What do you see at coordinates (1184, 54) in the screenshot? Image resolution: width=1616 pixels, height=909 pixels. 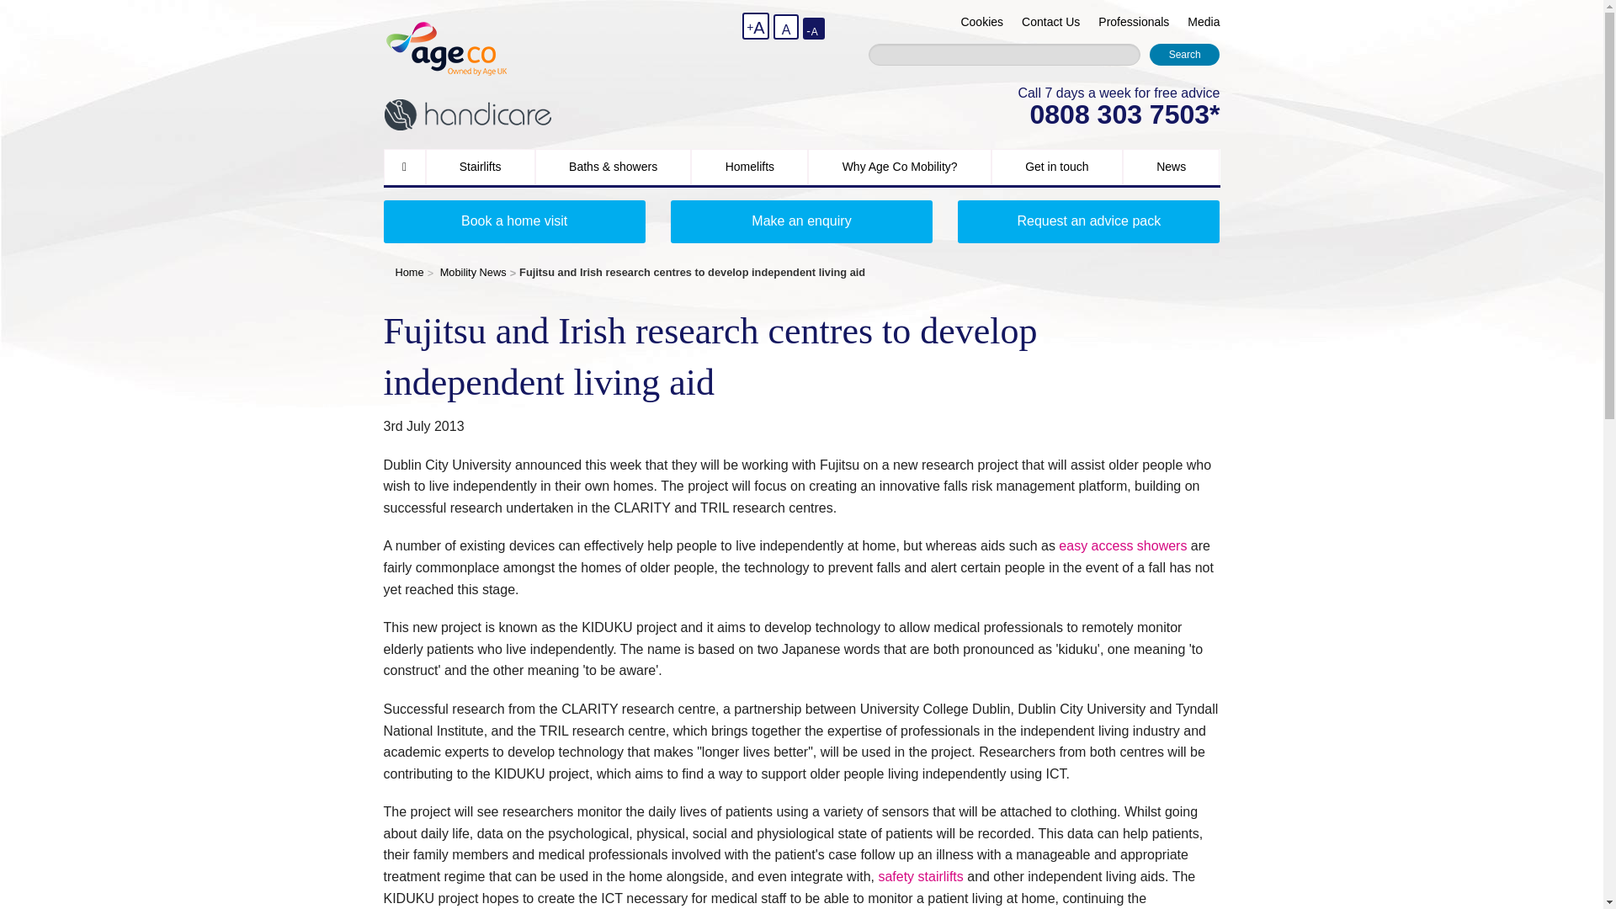 I see `Search` at bounding box center [1184, 54].